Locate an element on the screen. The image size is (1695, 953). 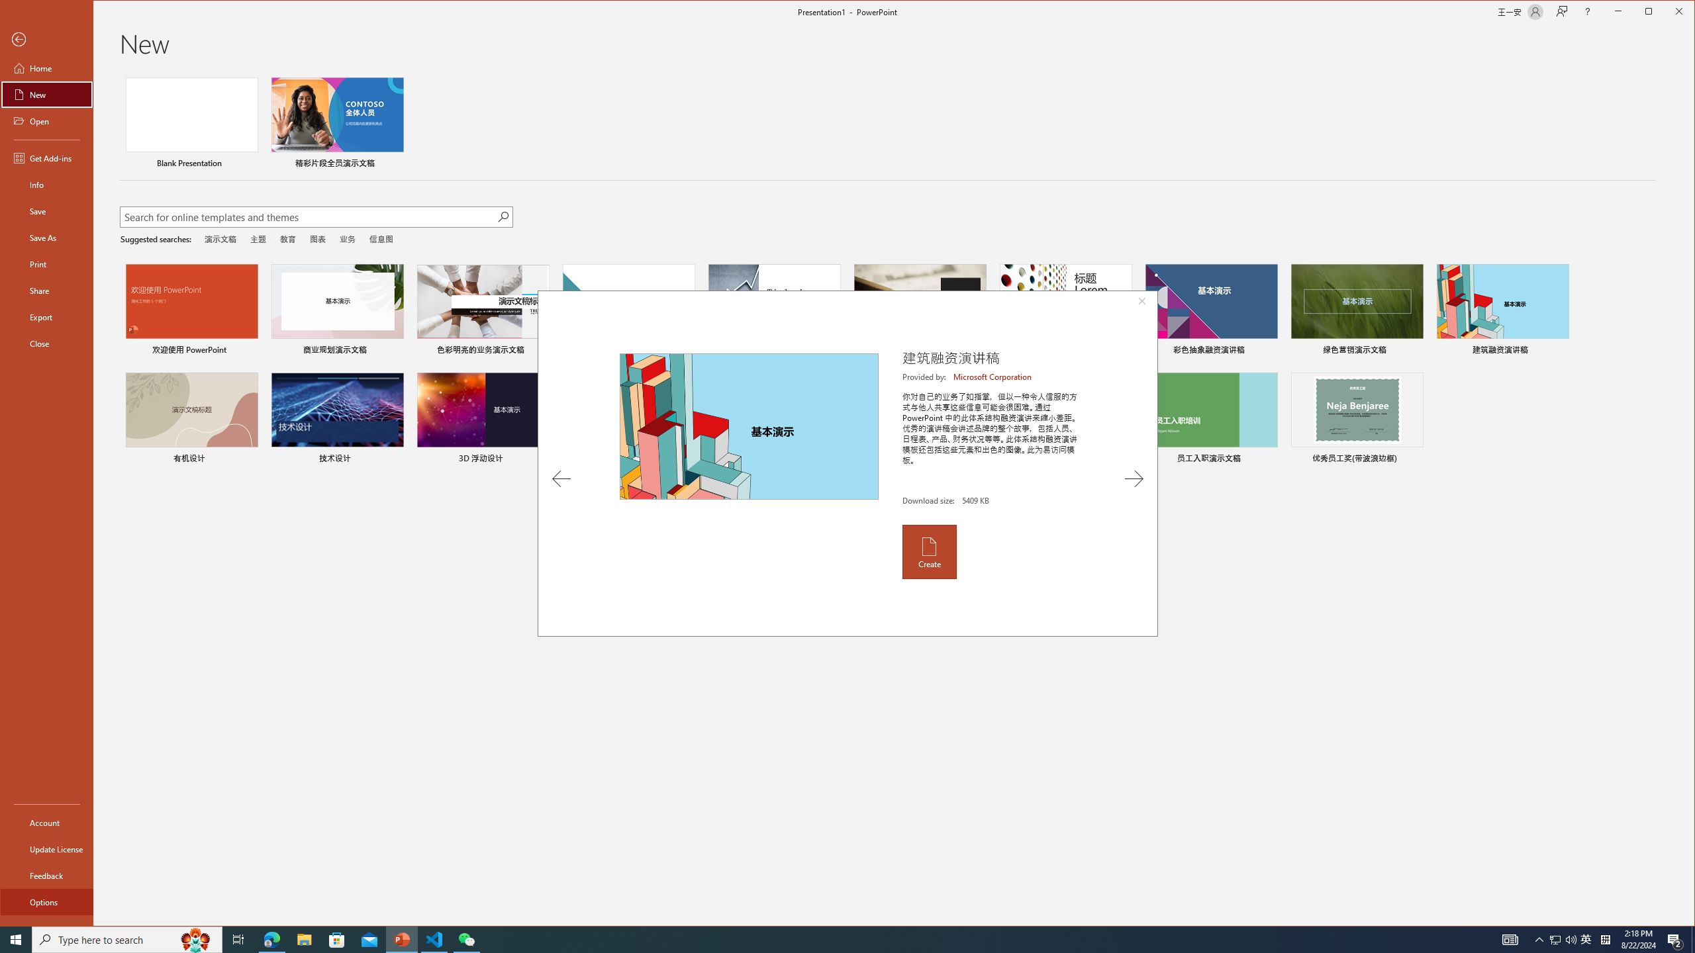
Next Template is located at coordinates (1134, 478).